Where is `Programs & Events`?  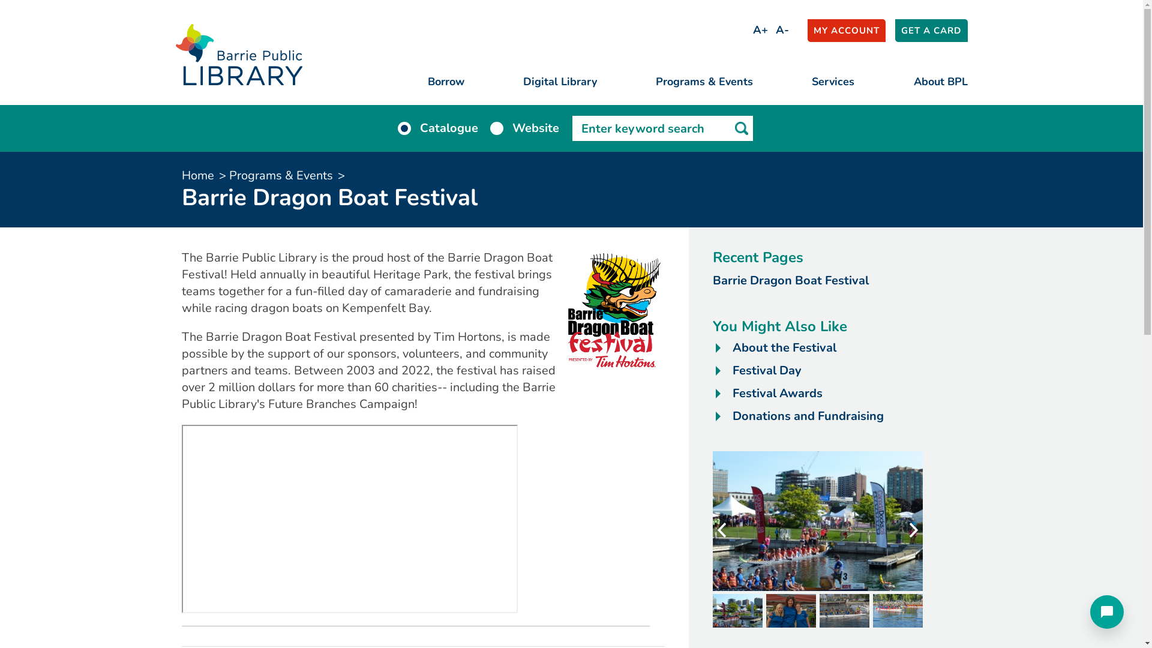 Programs & Events is located at coordinates (281, 175).